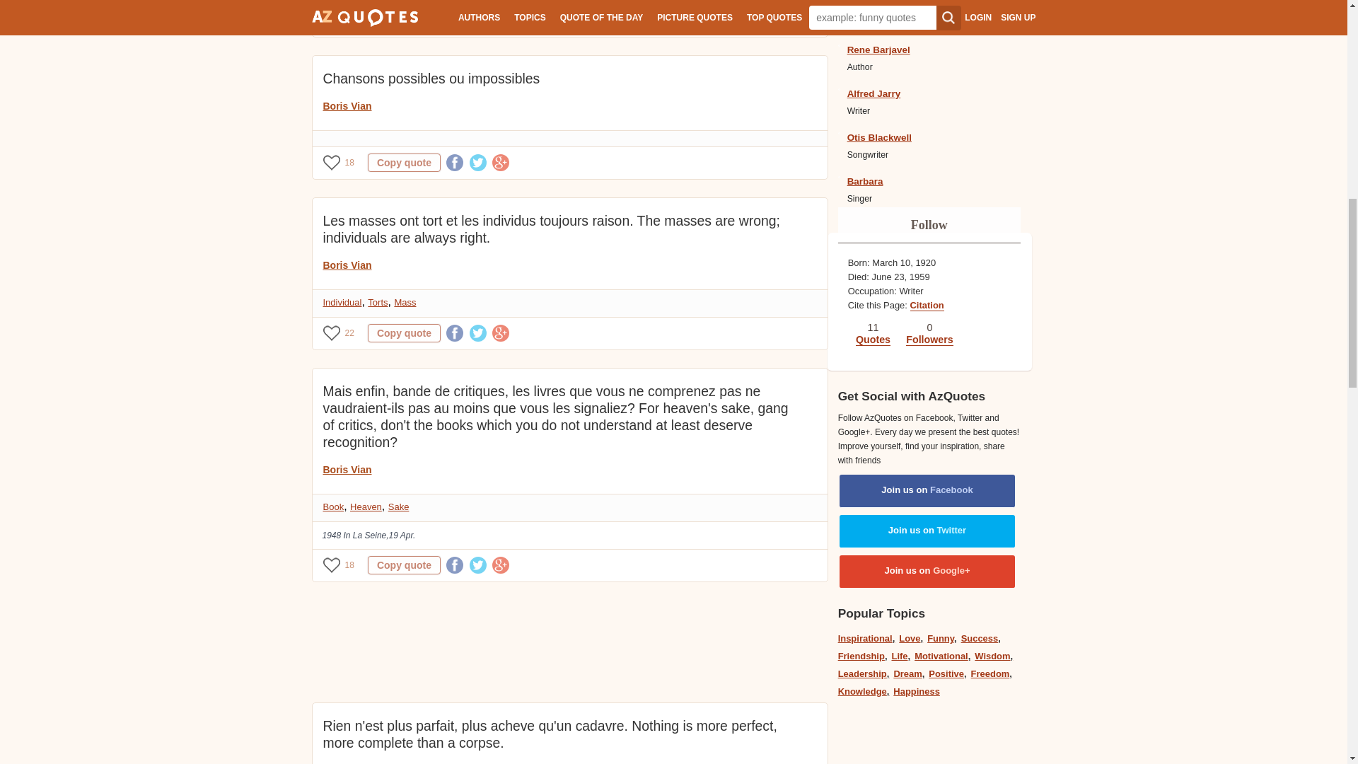 This screenshot has height=764, width=1358. What do you see at coordinates (404, 332) in the screenshot?
I see `Quote is copied` at bounding box center [404, 332].